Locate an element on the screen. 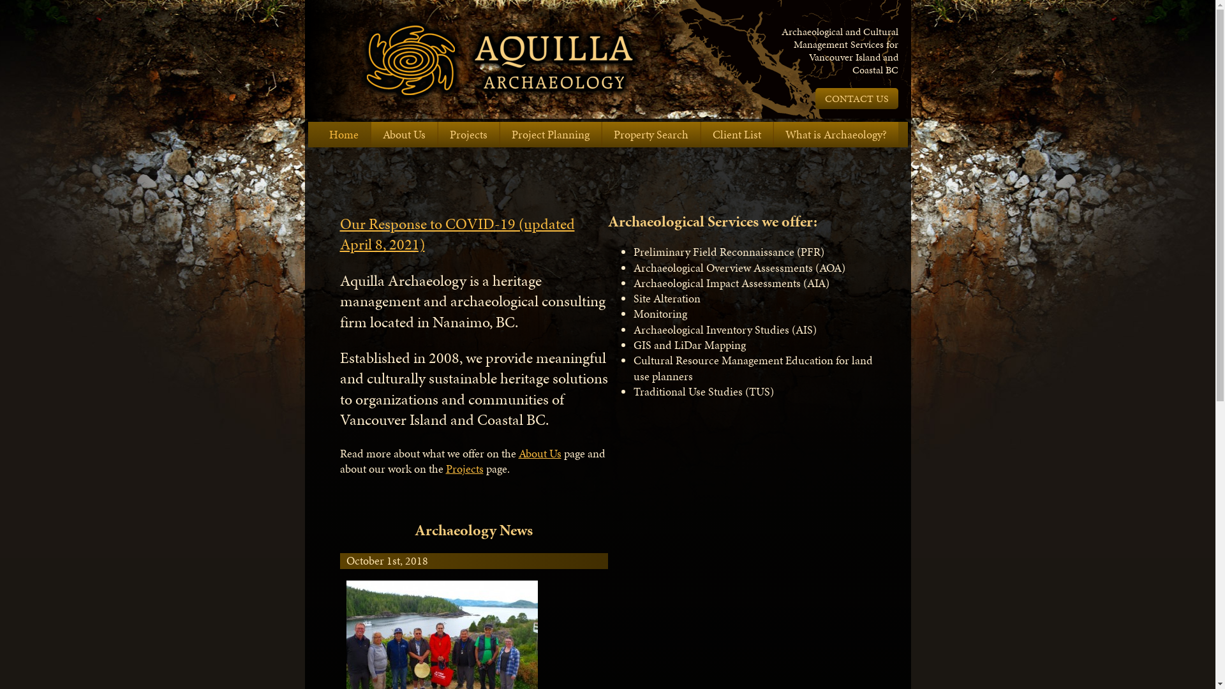 The image size is (1225, 689). CONTACT US is located at coordinates (857, 98).